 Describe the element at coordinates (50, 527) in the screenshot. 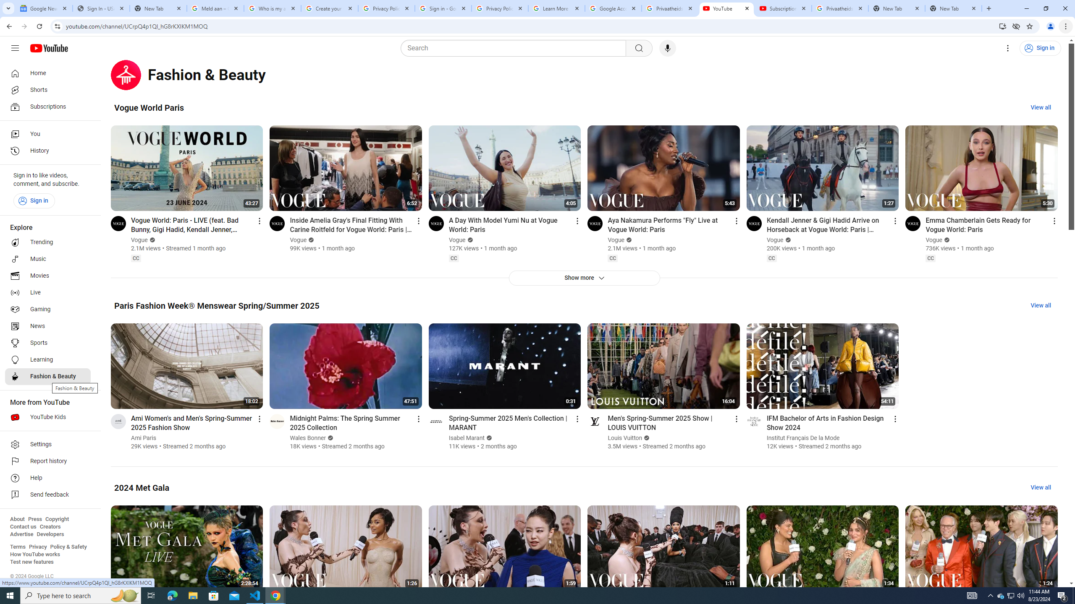

I see `Creators` at that location.